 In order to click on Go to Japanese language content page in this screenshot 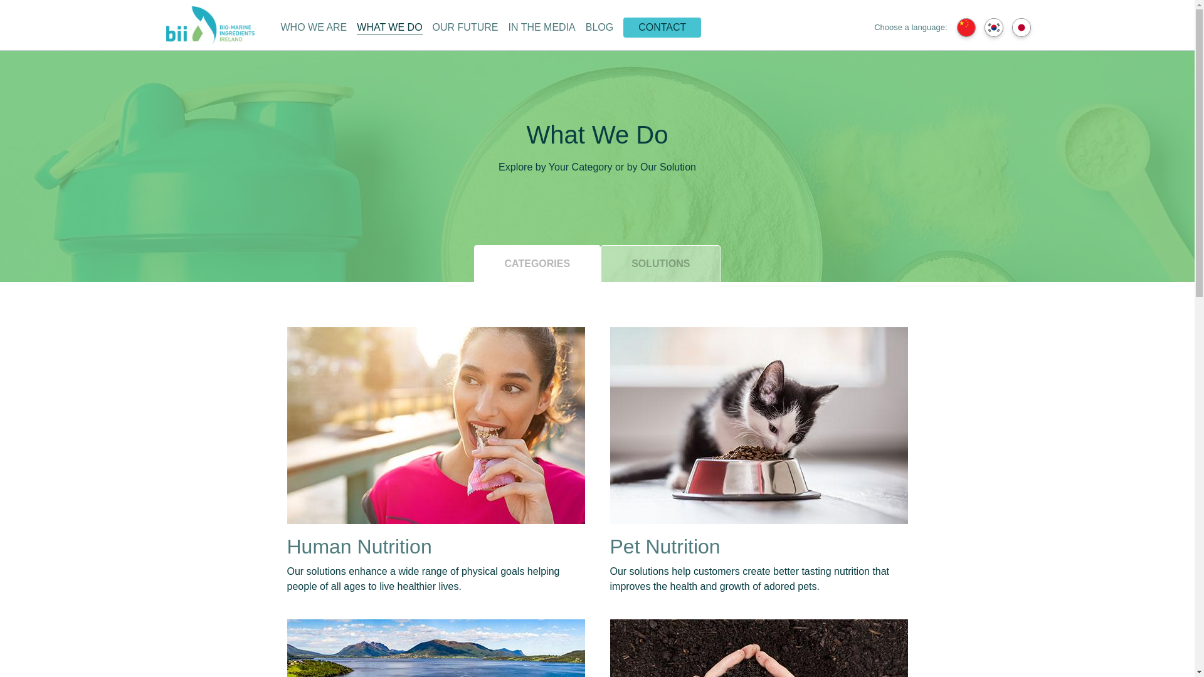, I will do `click(1018, 28)`.